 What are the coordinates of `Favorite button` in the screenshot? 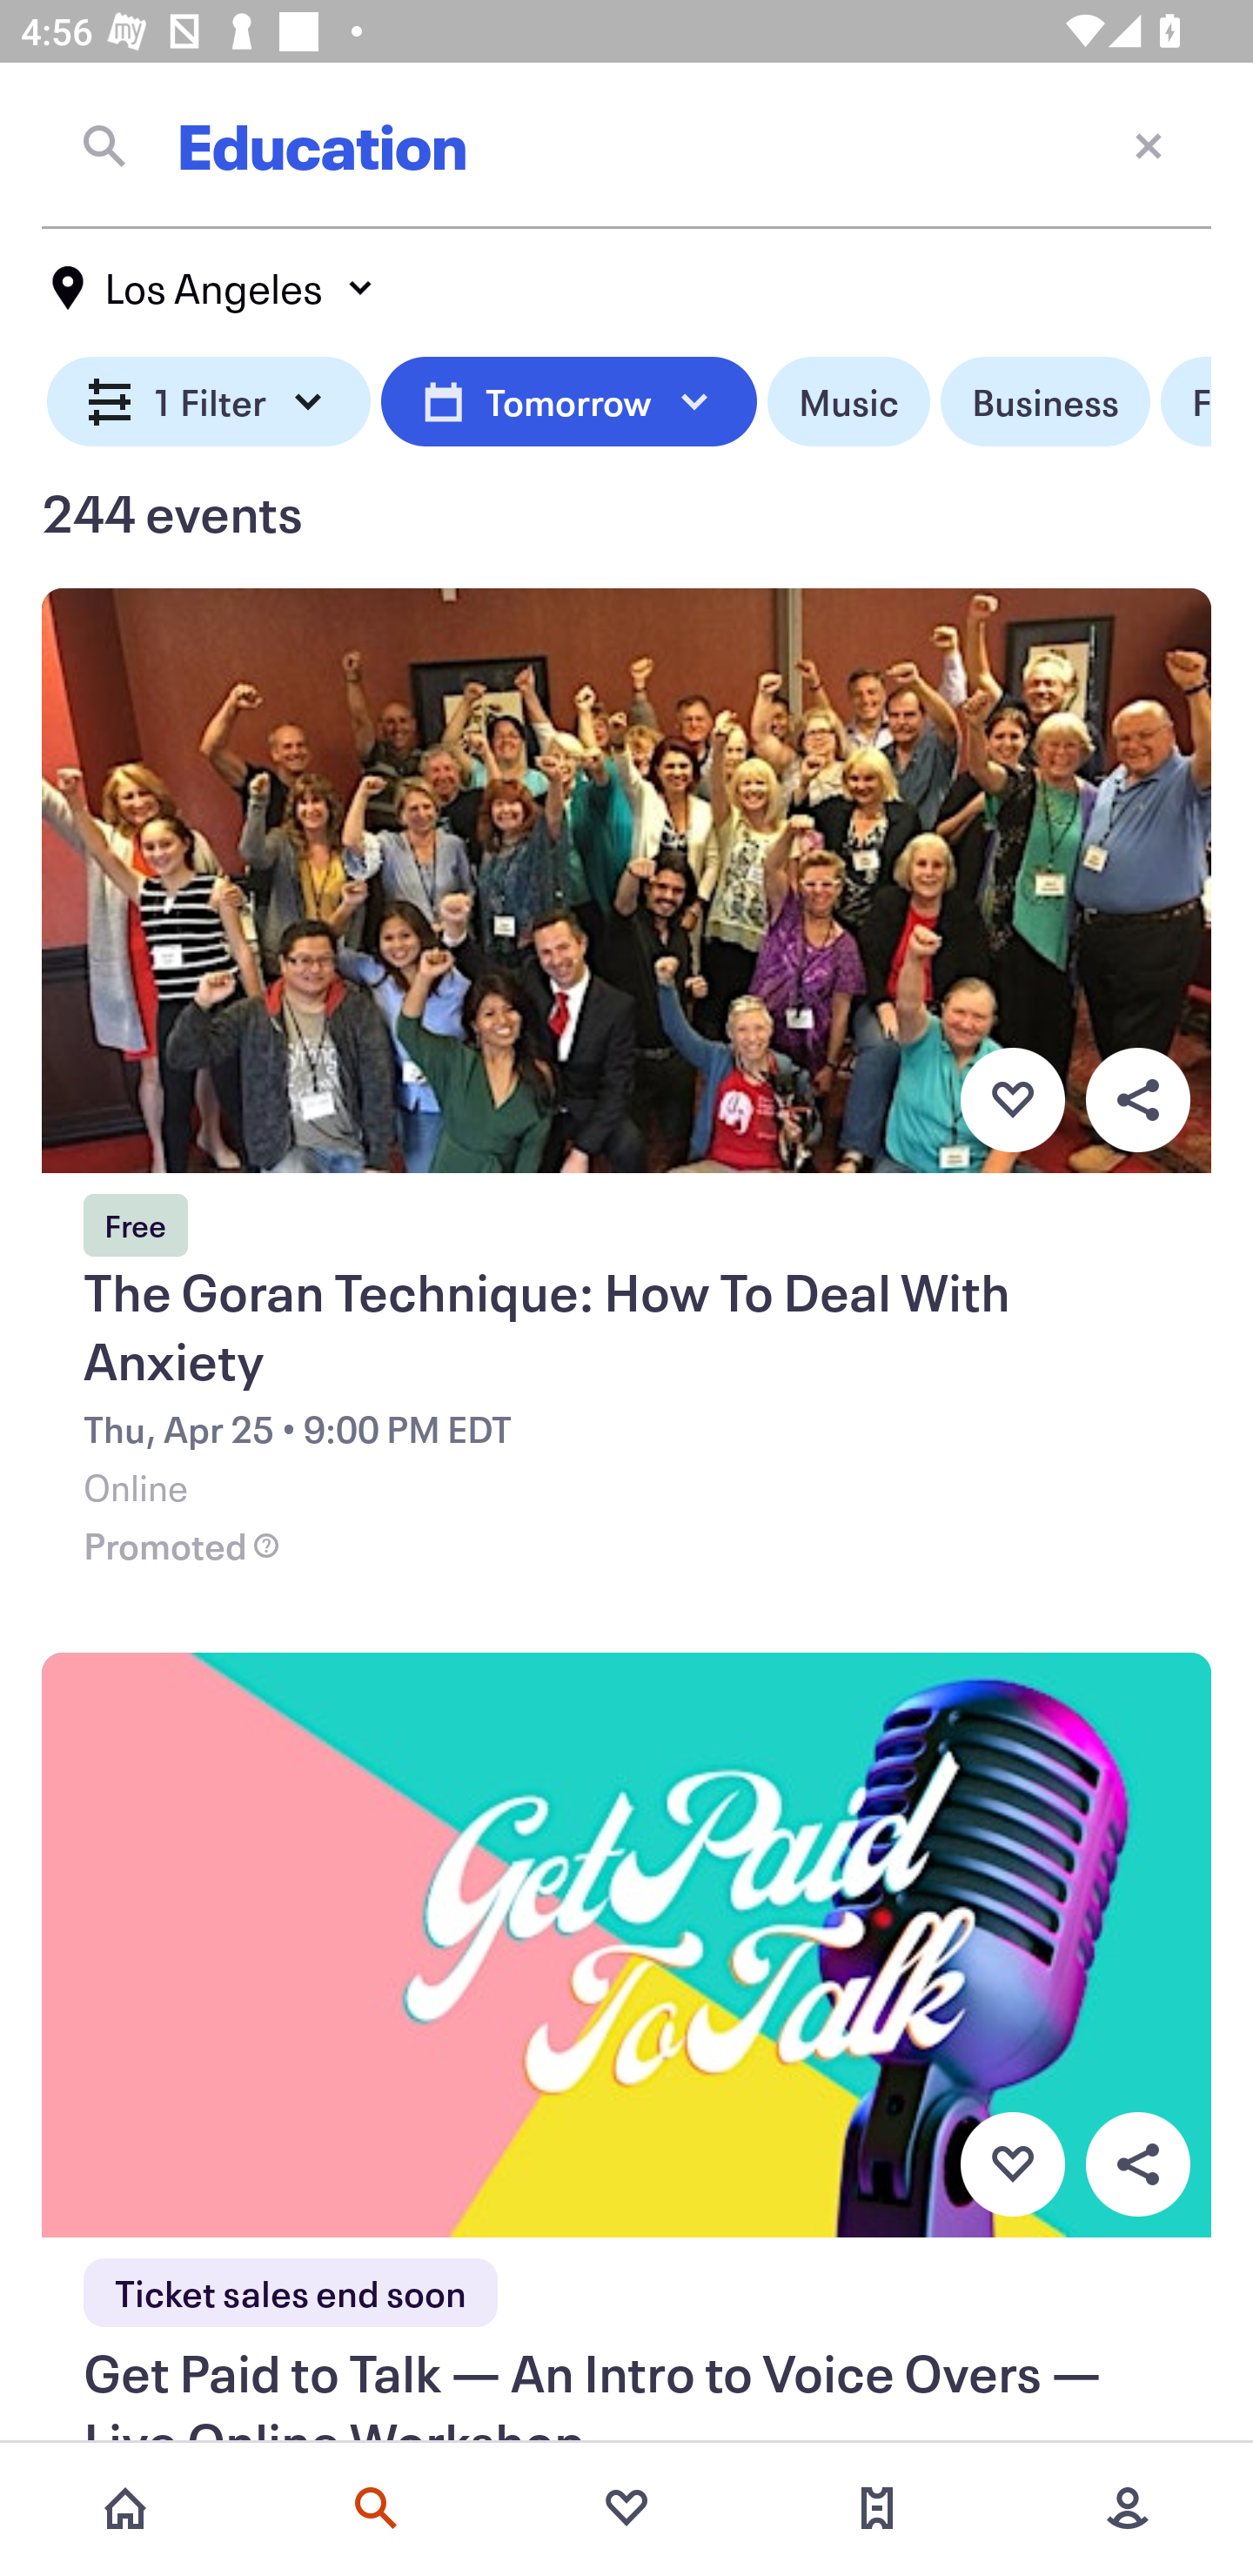 It's located at (1012, 1099).